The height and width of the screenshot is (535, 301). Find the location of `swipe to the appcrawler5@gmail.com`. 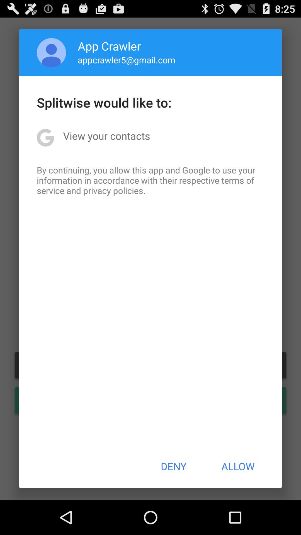

swipe to the appcrawler5@gmail.com is located at coordinates (127, 60).